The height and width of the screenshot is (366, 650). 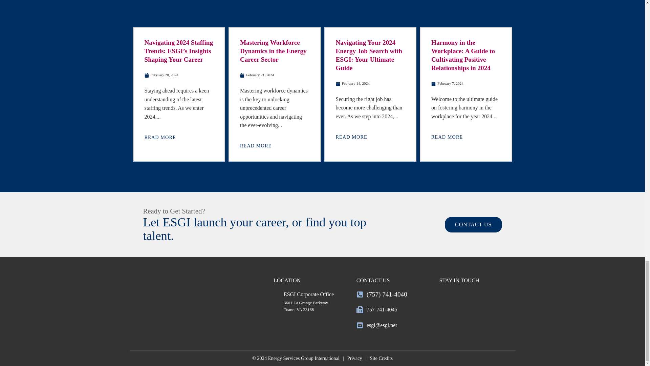 What do you see at coordinates (273, 51) in the screenshot?
I see `Mastering Workforce Dynamics in the Energy Career Sector` at bounding box center [273, 51].